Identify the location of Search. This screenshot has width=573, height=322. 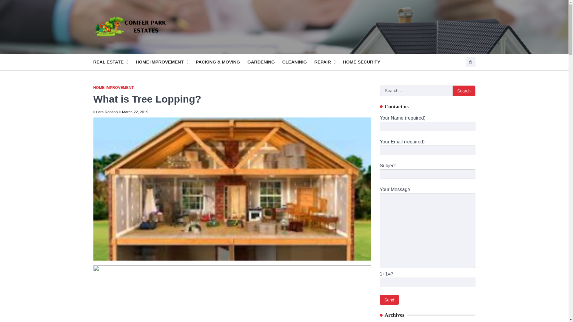
(460, 76).